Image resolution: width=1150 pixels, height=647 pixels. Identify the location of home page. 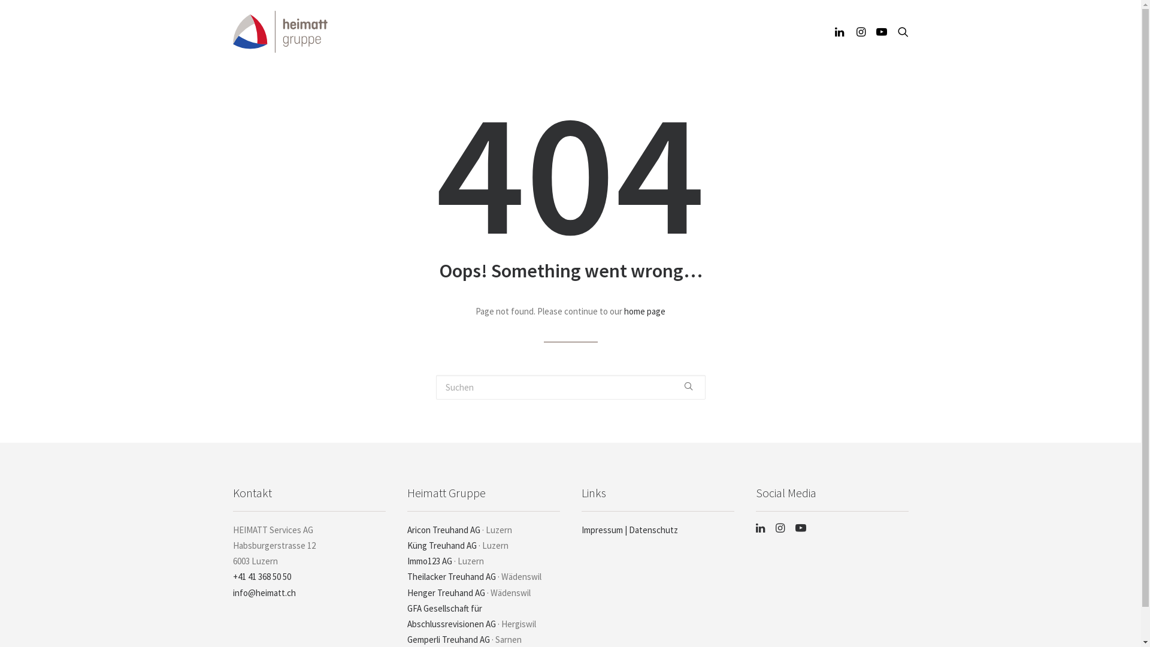
(644, 312).